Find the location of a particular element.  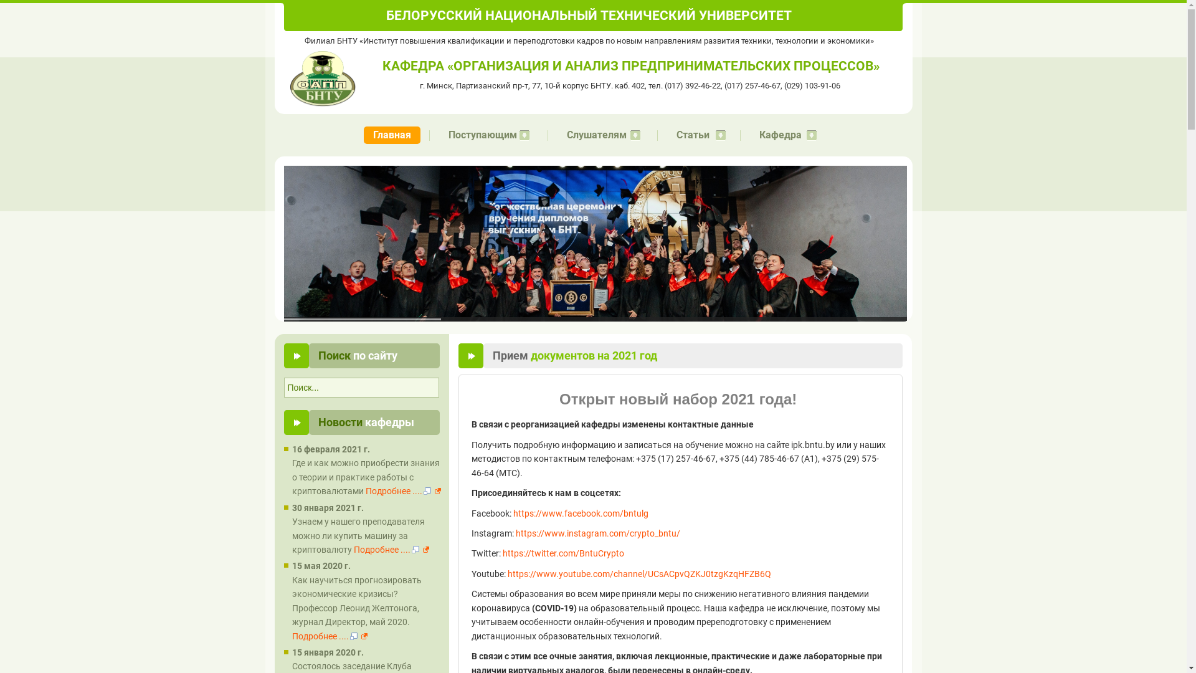

https://www.instagram.com/crypto_bntu/ is located at coordinates (598, 533).